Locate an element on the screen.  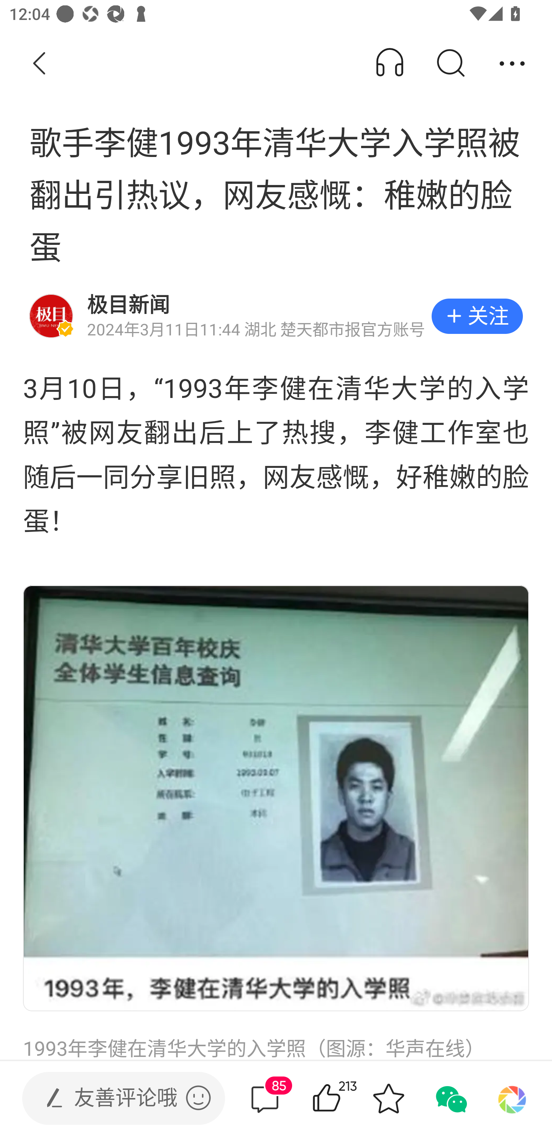
 关注 is located at coordinates (477, 316).